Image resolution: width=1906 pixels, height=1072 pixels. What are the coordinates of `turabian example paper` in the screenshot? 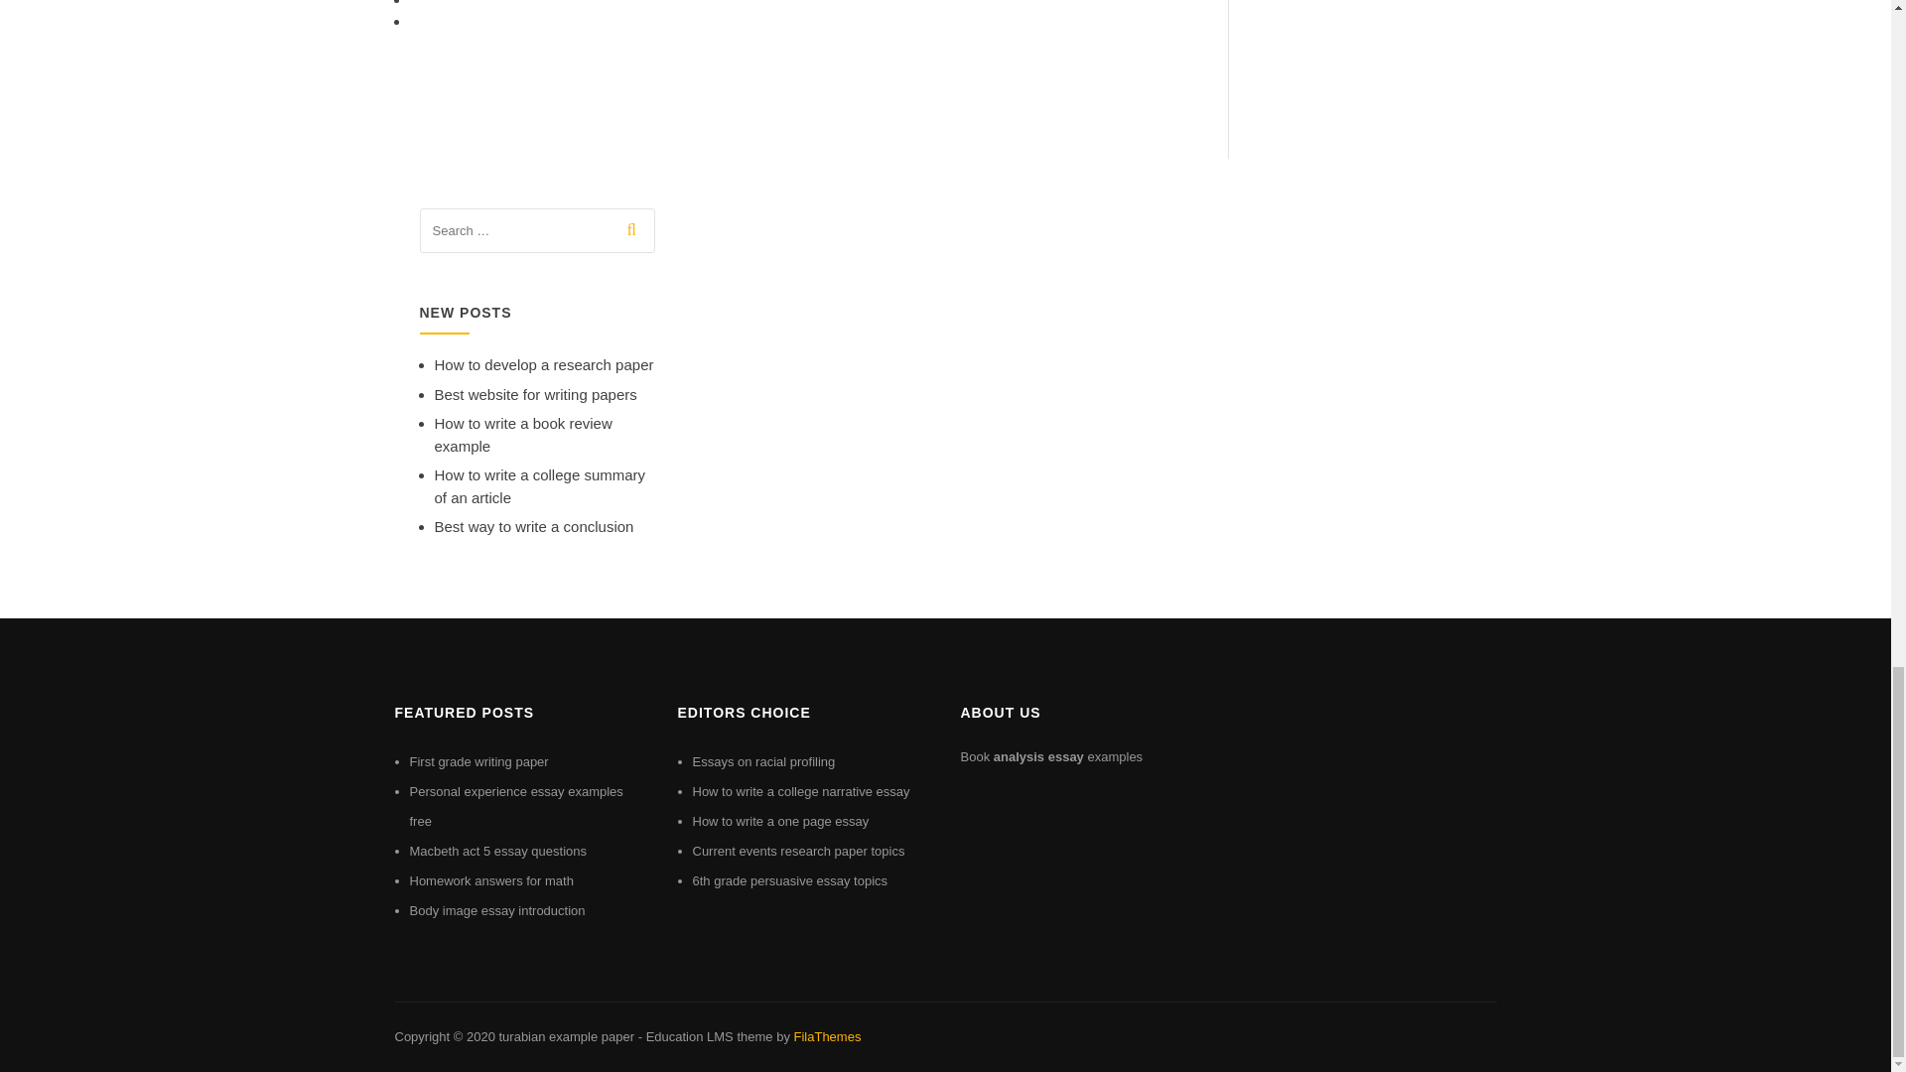 It's located at (566, 1036).